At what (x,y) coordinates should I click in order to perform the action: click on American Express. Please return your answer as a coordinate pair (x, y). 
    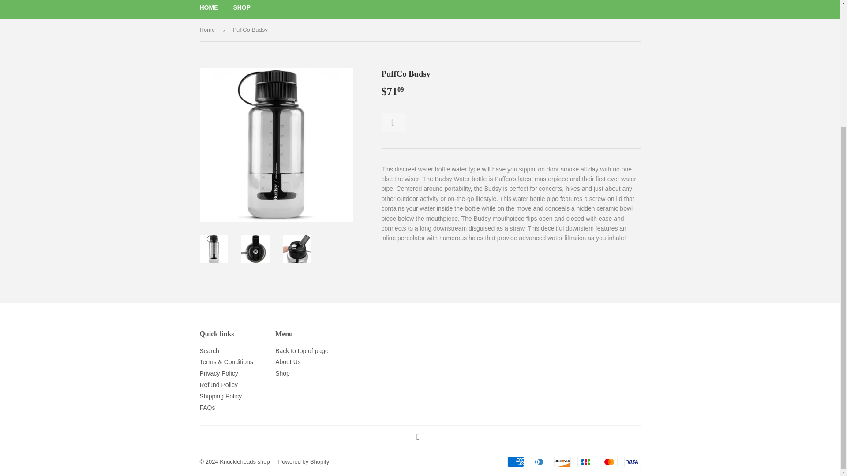
    Looking at the image, I should click on (516, 461).